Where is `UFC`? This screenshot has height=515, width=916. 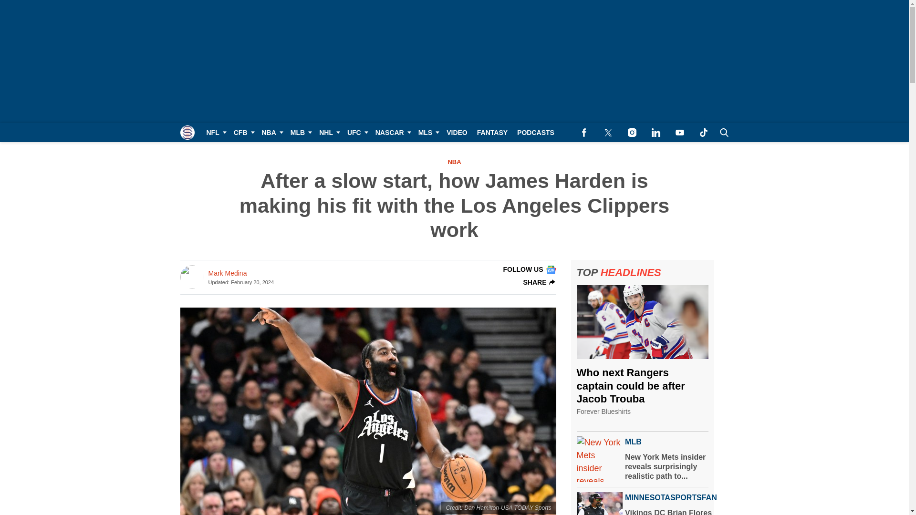
UFC is located at coordinates (357, 133).